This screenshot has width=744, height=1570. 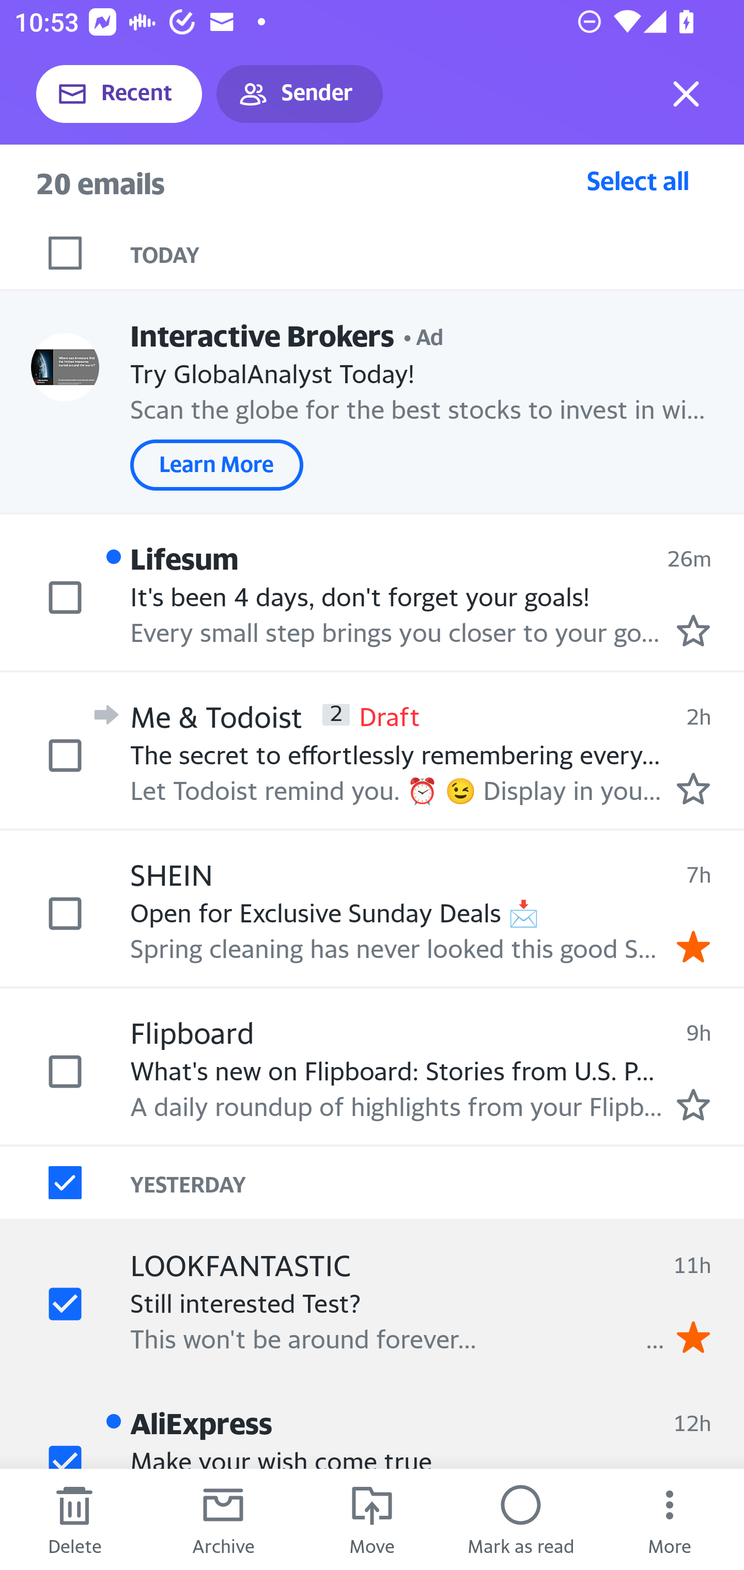 What do you see at coordinates (223, 1519) in the screenshot?
I see `Archive` at bounding box center [223, 1519].